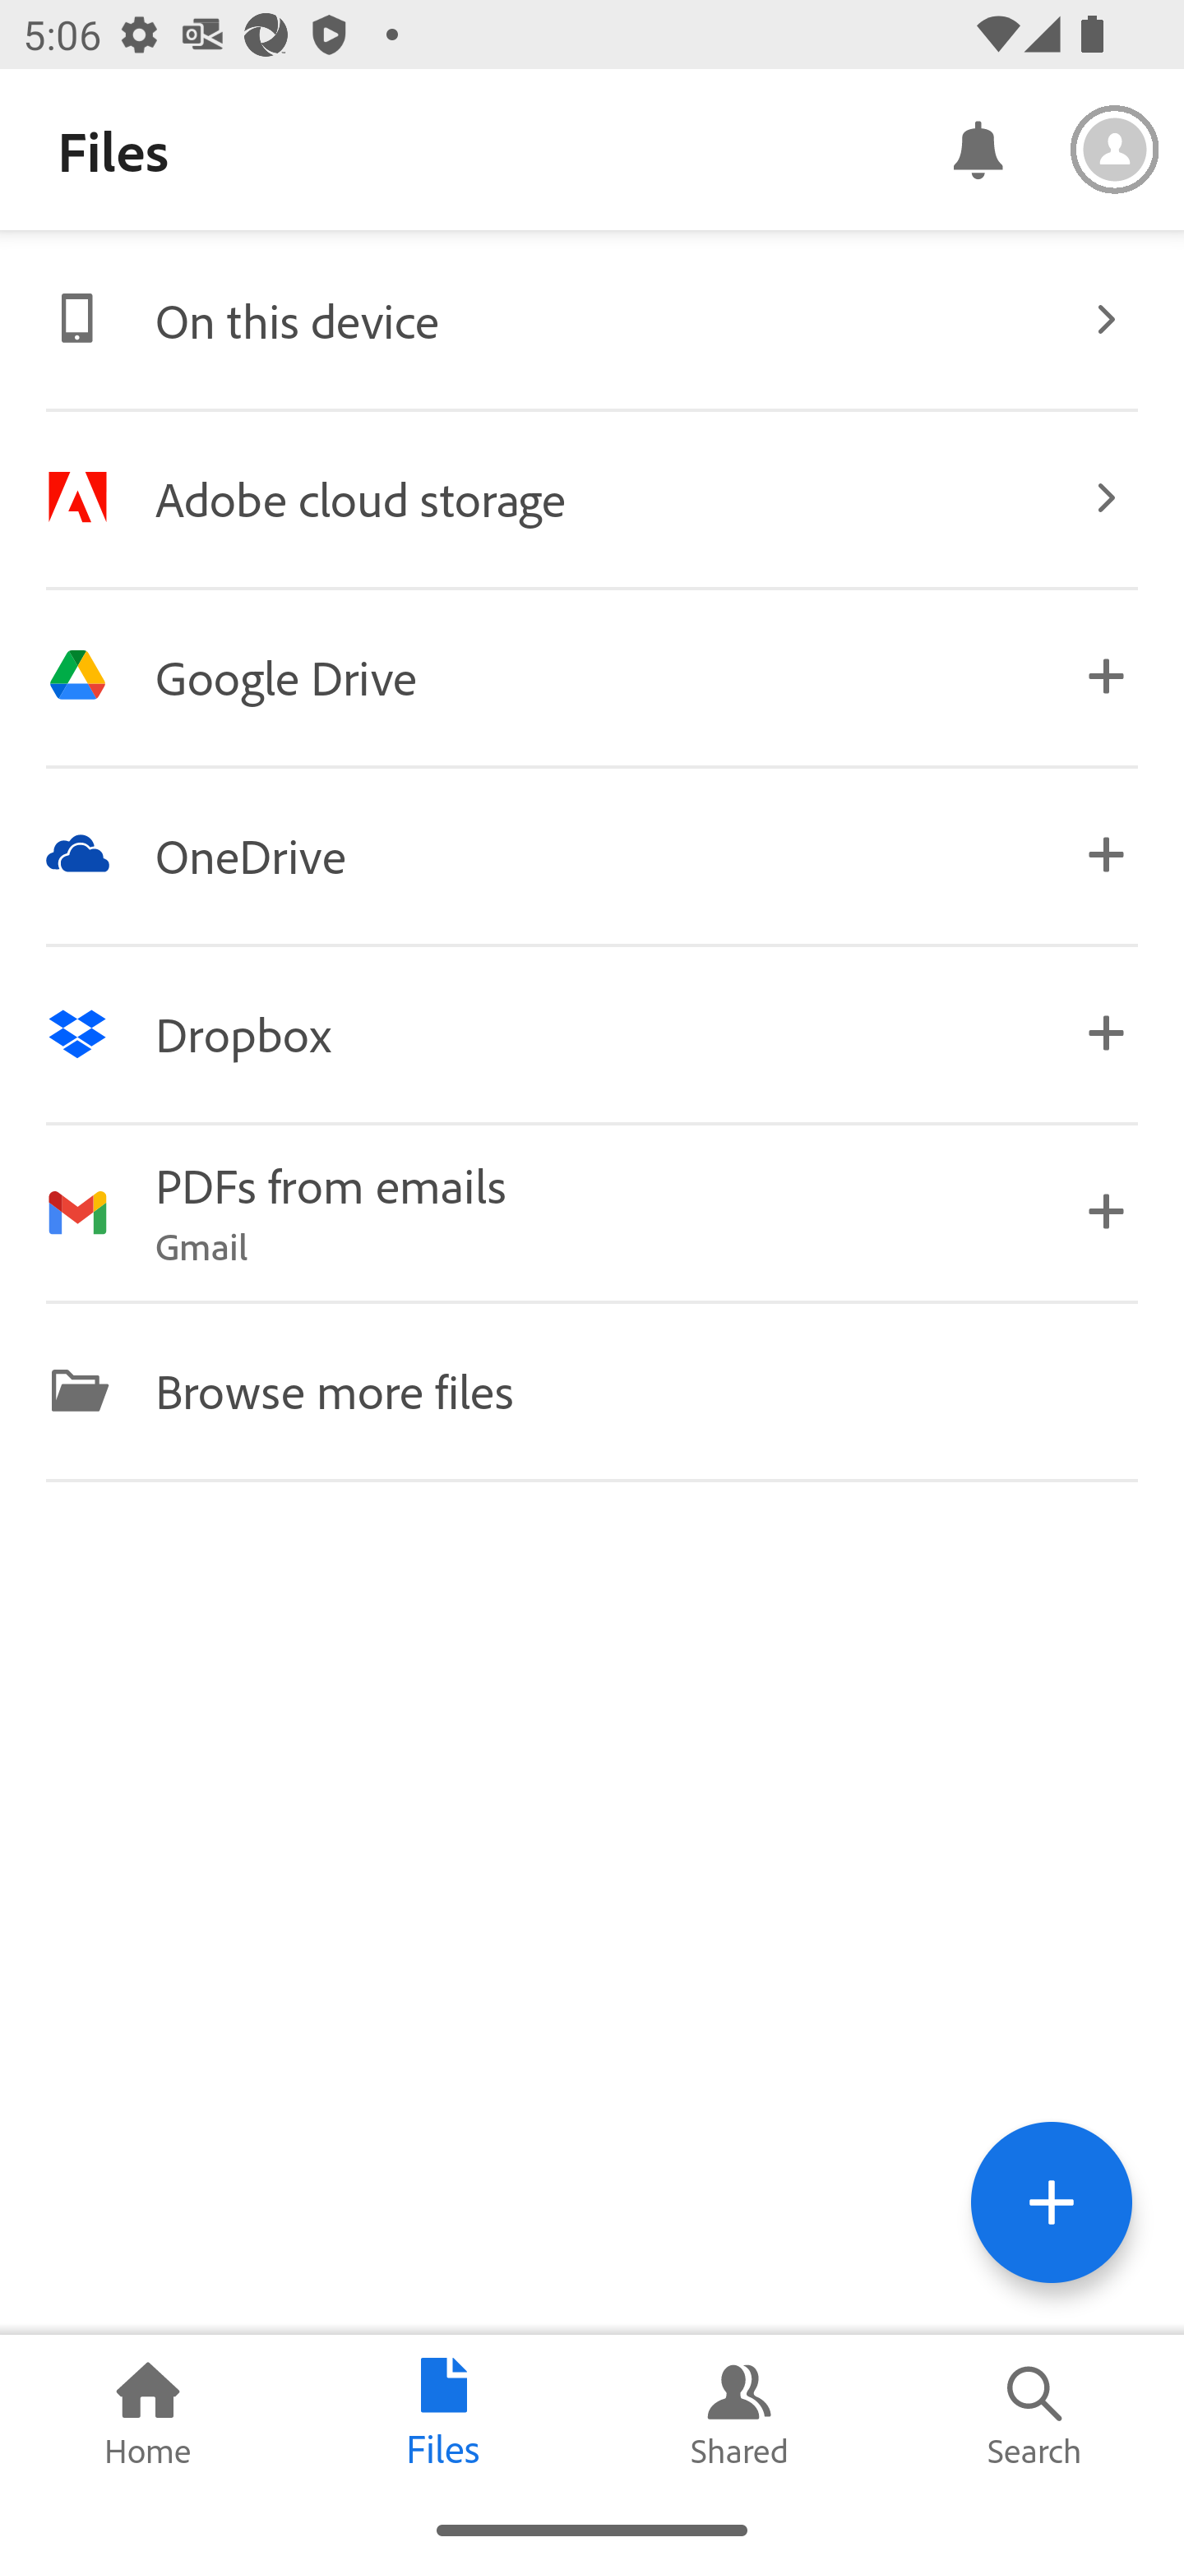 Image resolution: width=1184 pixels, height=2565 pixels. I want to click on Image OneDrive, so click(592, 853).